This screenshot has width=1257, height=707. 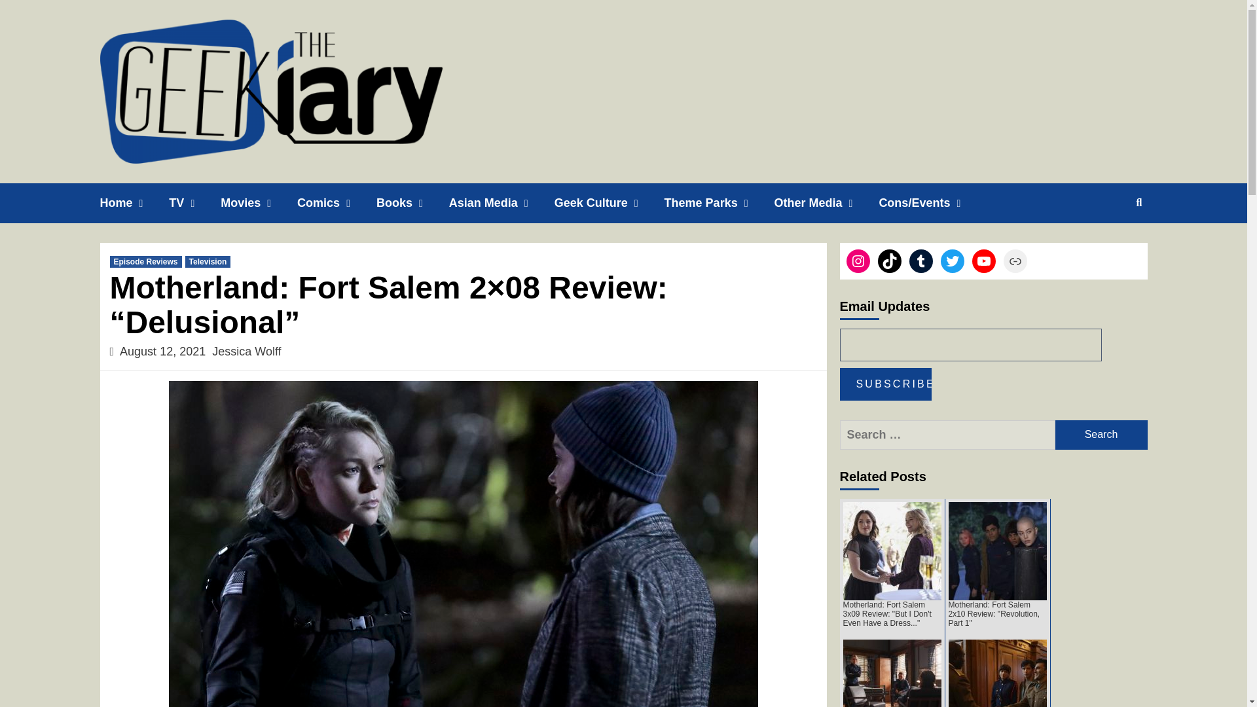 I want to click on TV, so click(x=194, y=203).